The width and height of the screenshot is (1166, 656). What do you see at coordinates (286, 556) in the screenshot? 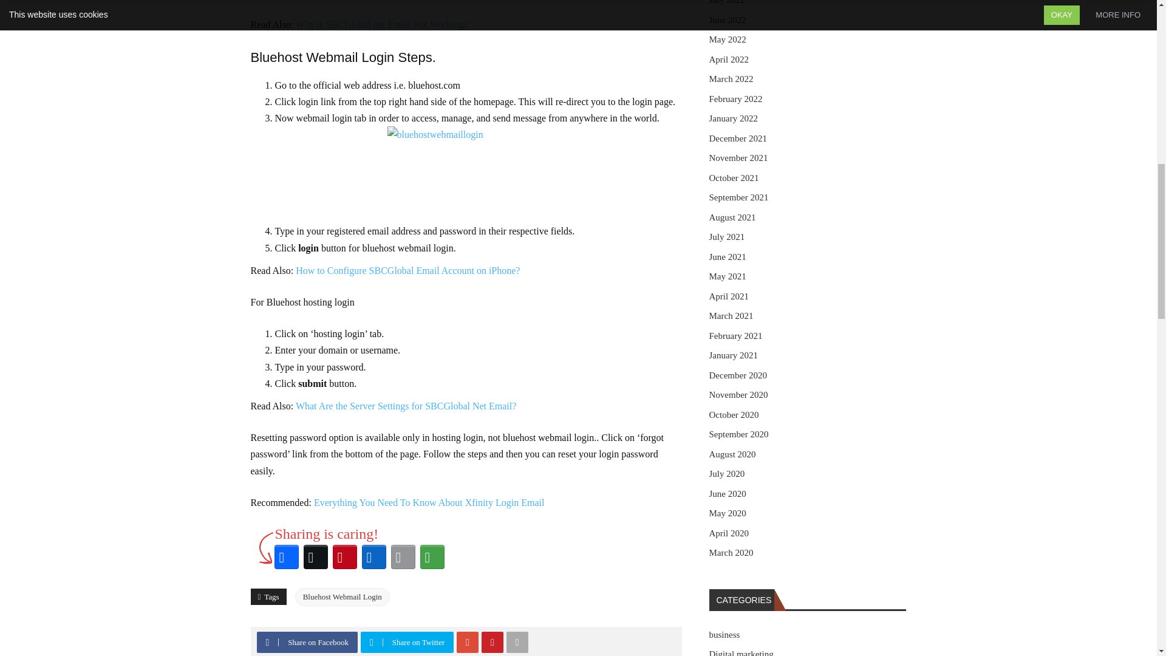
I see `Facebook` at bounding box center [286, 556].